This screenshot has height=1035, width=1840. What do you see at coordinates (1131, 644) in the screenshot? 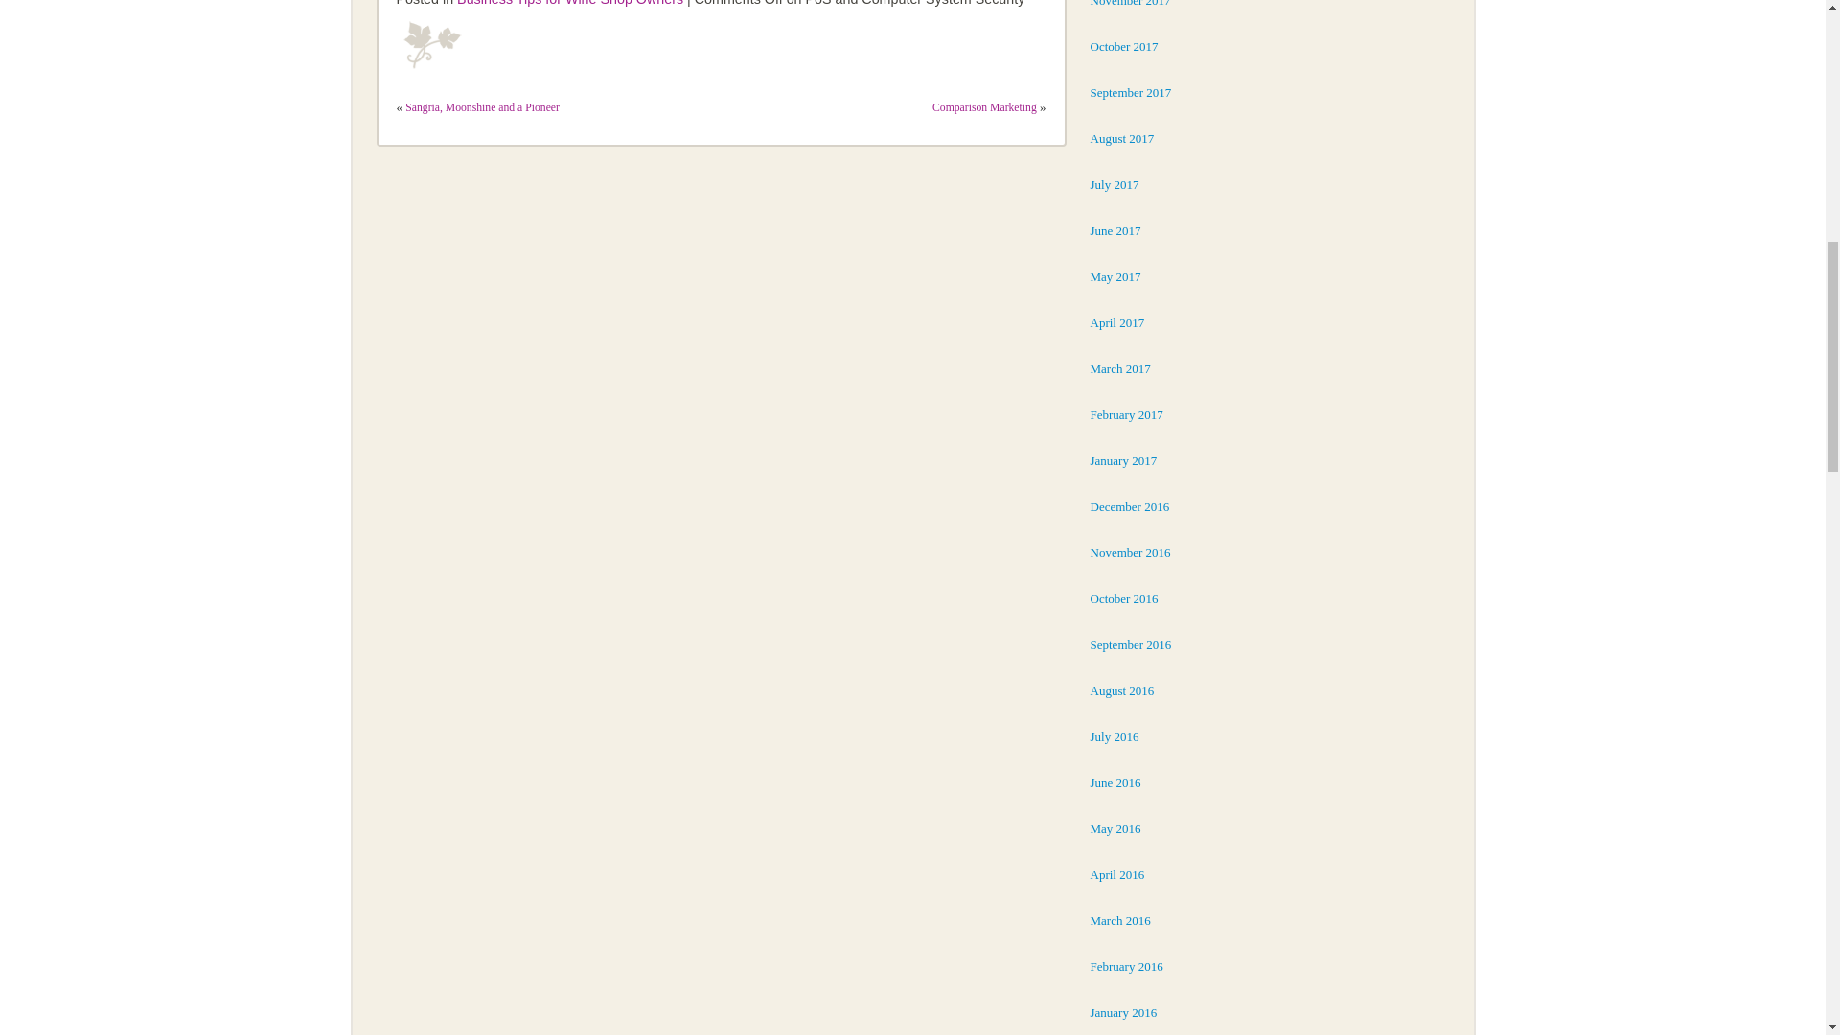
I see `September 2016` at bounding box center [1131, 644].